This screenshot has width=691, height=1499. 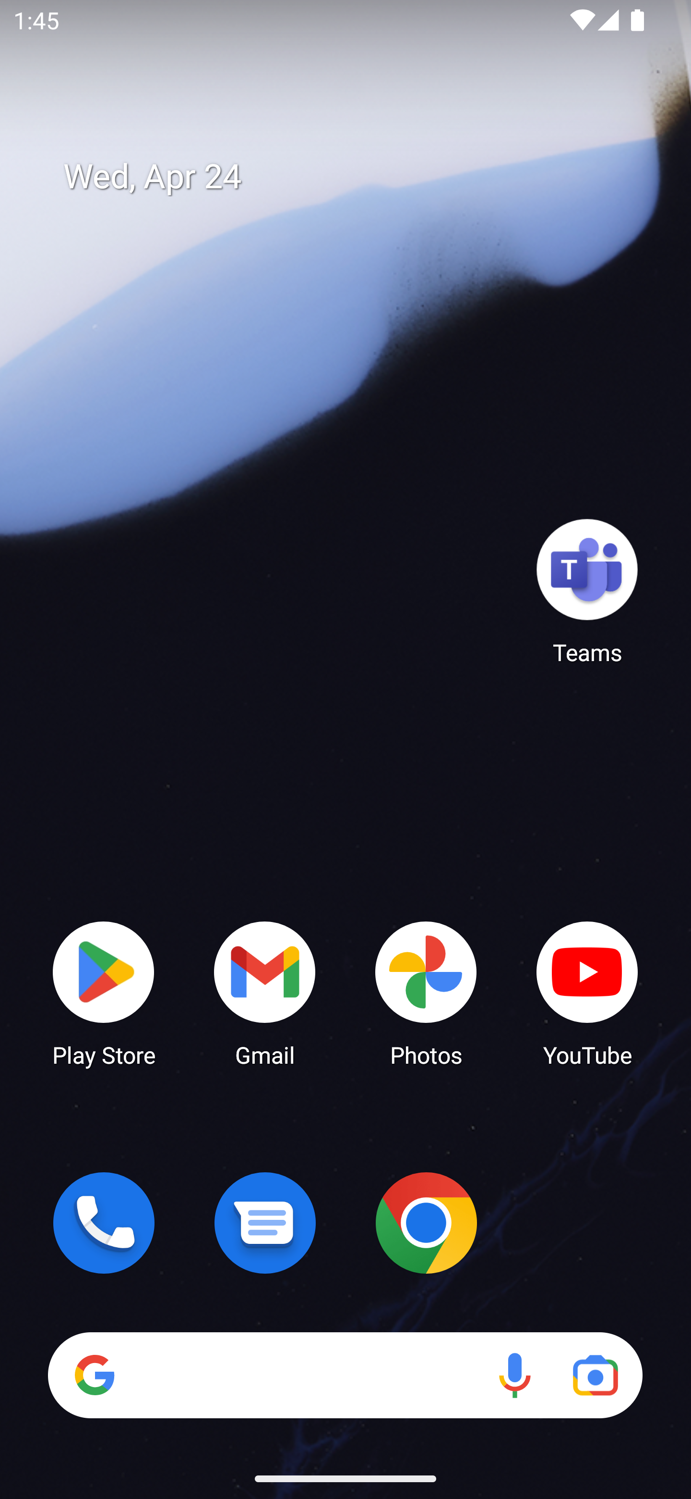 I want to click on Photos, so click(x=426, y=993).